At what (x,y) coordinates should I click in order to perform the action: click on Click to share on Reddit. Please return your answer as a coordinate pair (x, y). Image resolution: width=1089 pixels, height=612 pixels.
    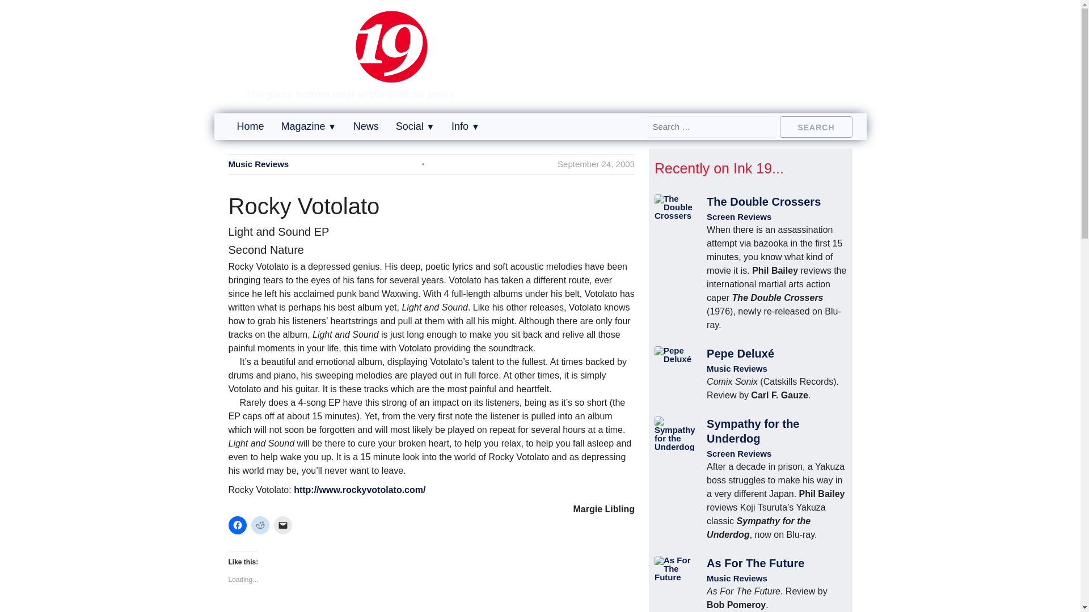
    Looking at the image, I should click on (260, 525).